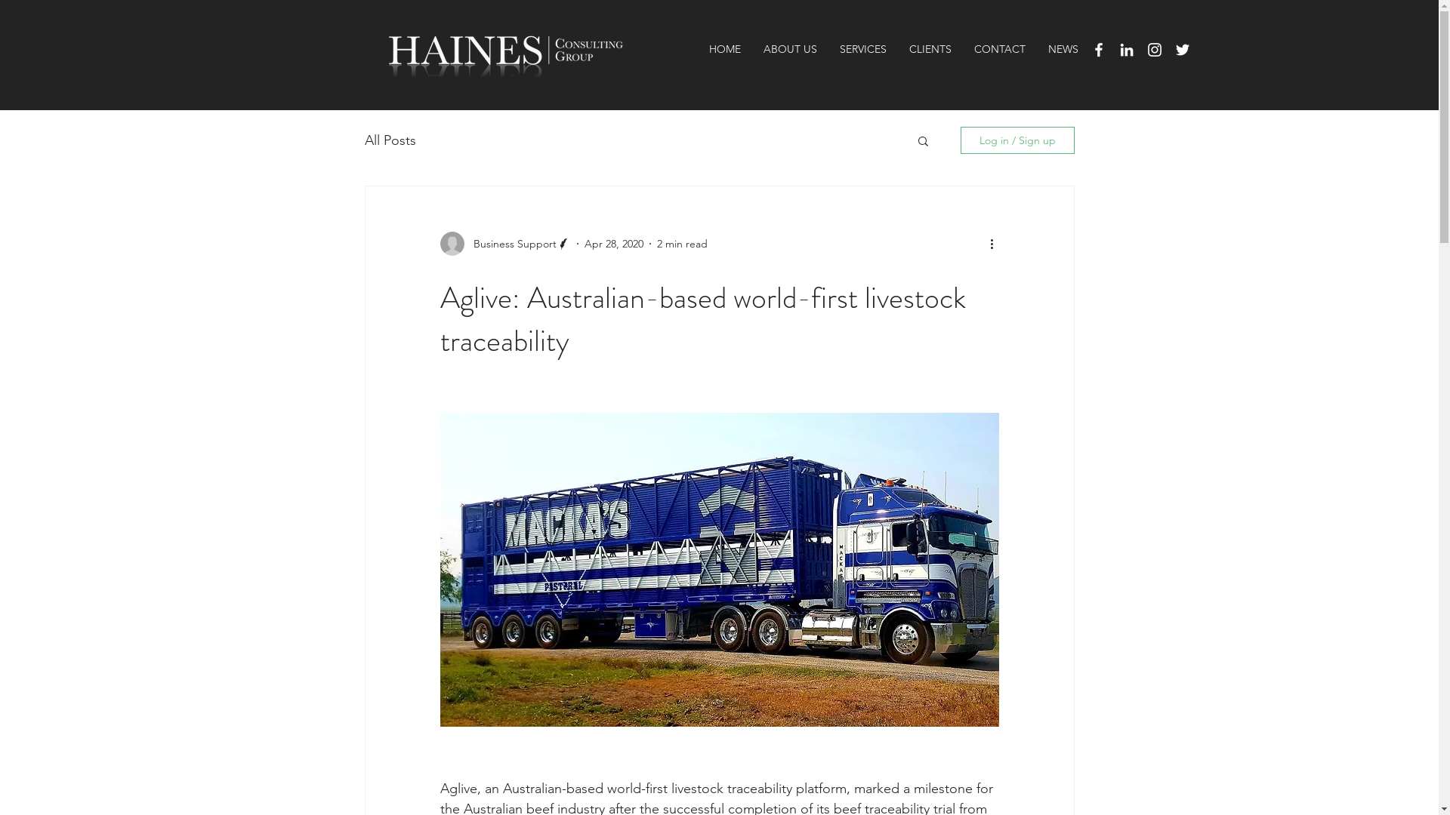  What do you see at coordinates (790, 50) in the screenshot?
I see `ABOUT US` at bounding box center [790, 50].